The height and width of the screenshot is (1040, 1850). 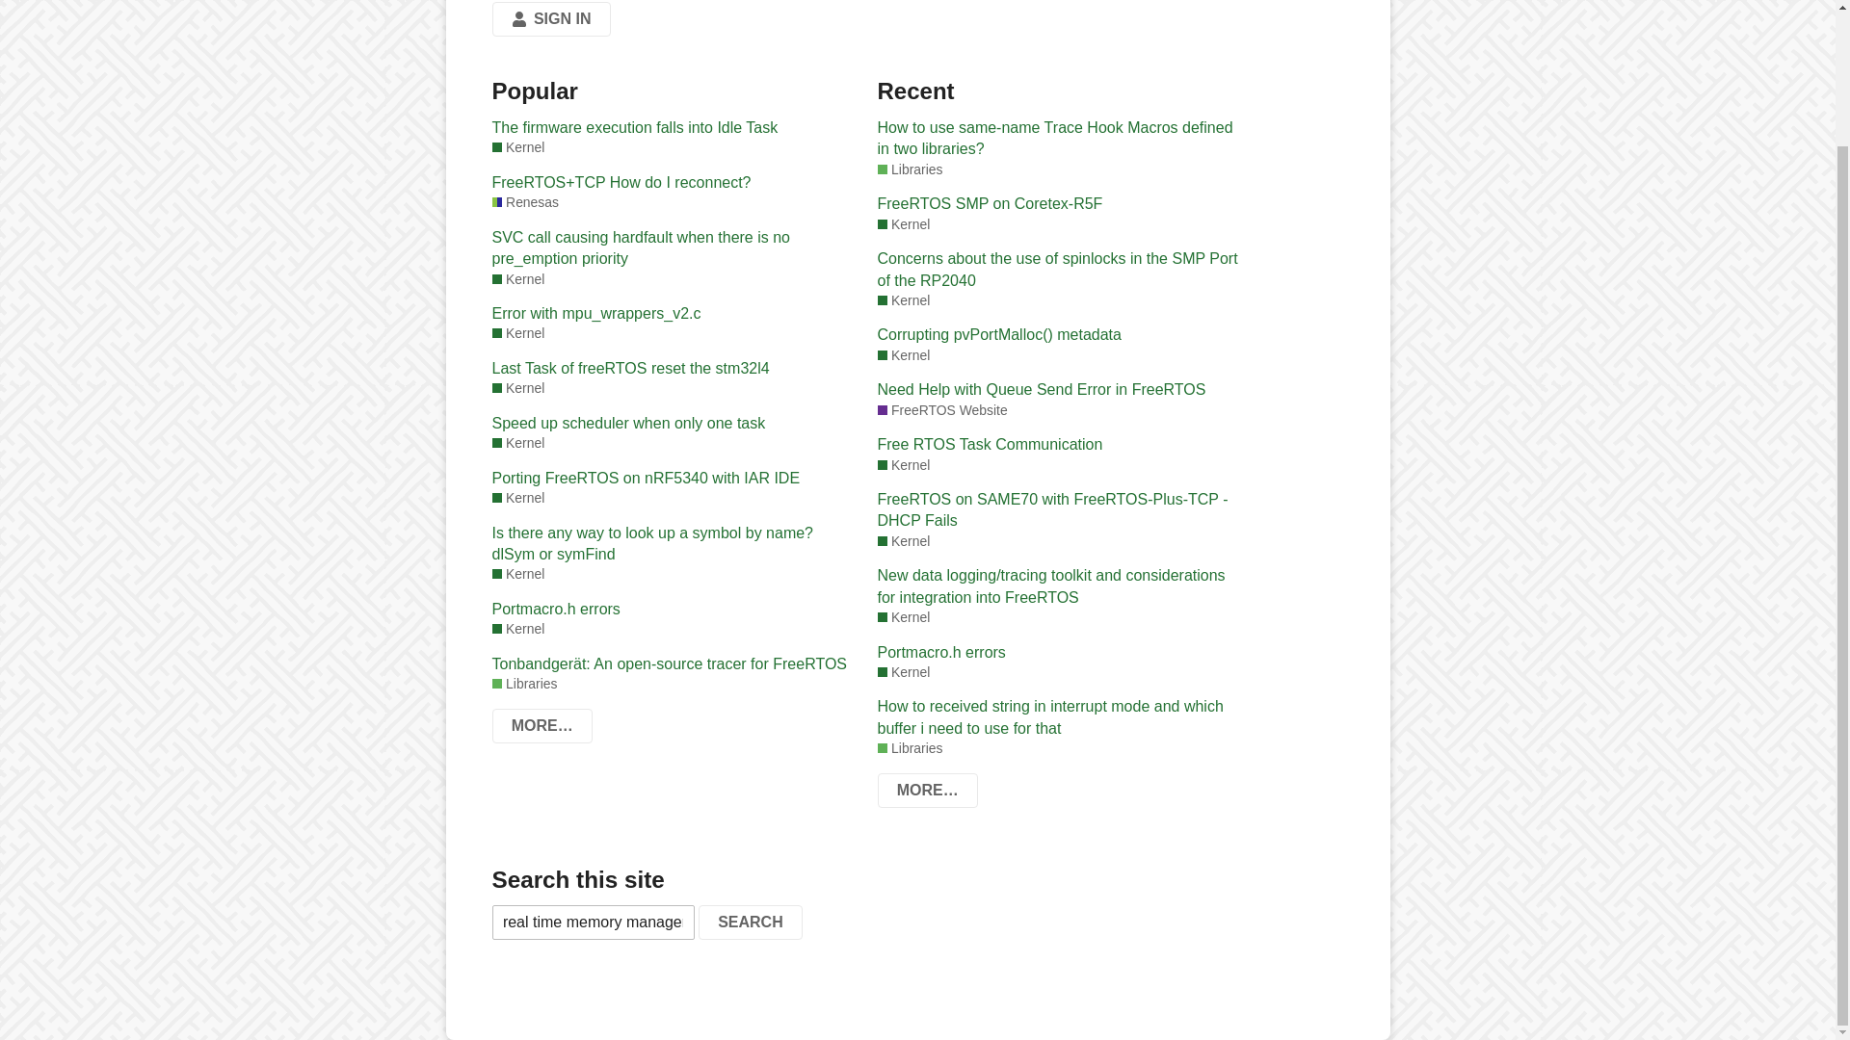 What do you see at coordinates (904, 355) in the screenshot?
I see `Conversation focused around the FreeRTOS kernel.` at bounding box center [904, 355].